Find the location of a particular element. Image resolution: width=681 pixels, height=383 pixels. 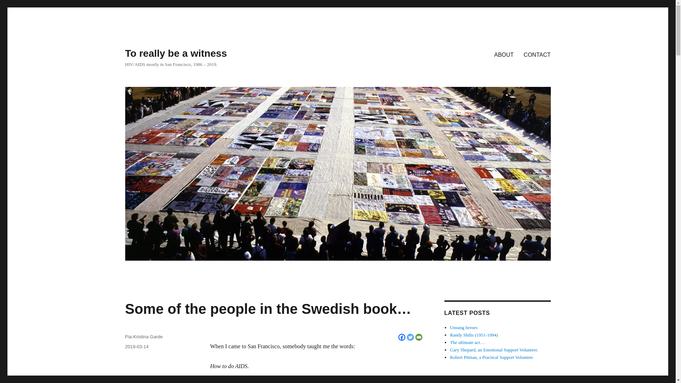

Gary Shepard, an Emotional Support Volunteer. is located at coordinates (494, 350).